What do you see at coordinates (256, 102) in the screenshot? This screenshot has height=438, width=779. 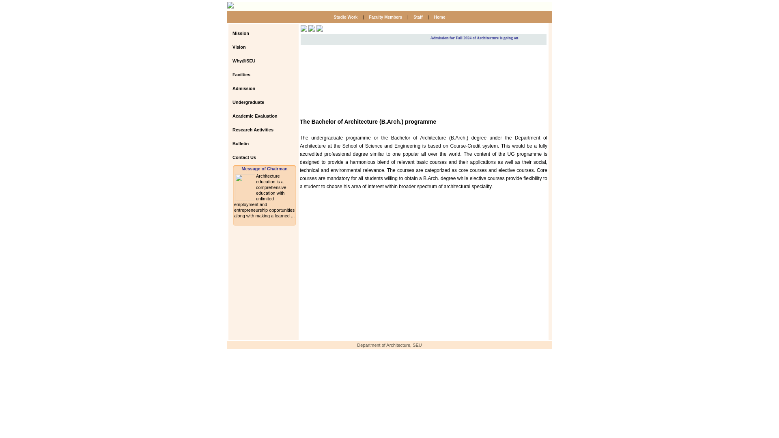 I see `Undergraduate` at bounding box center [256, 102].